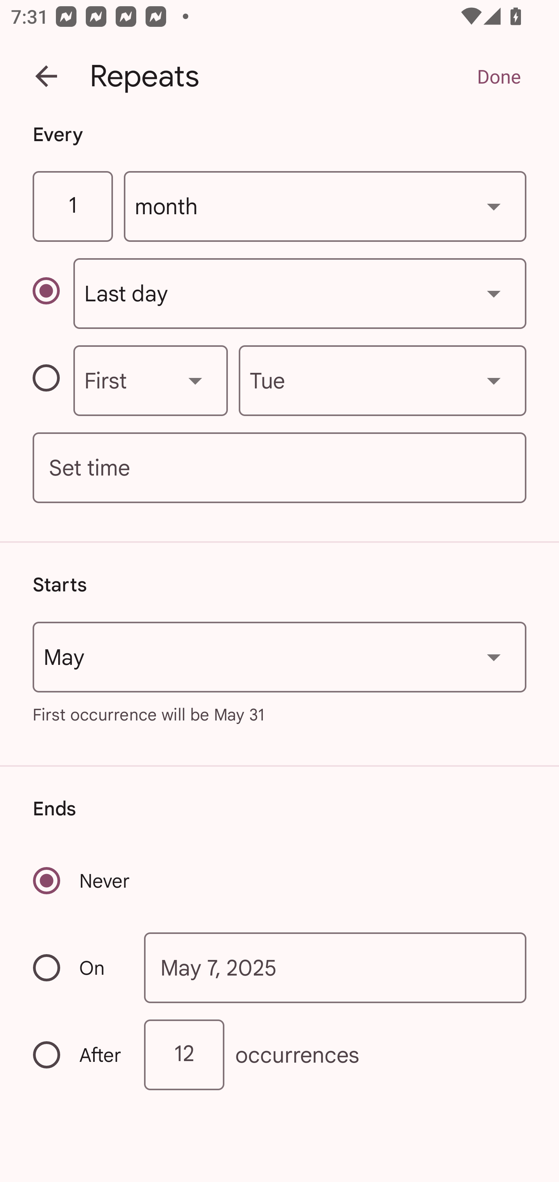 The height and width of the screenshot is (1182, 559). I want to click on Show dropdown menu, so click(494, 657).